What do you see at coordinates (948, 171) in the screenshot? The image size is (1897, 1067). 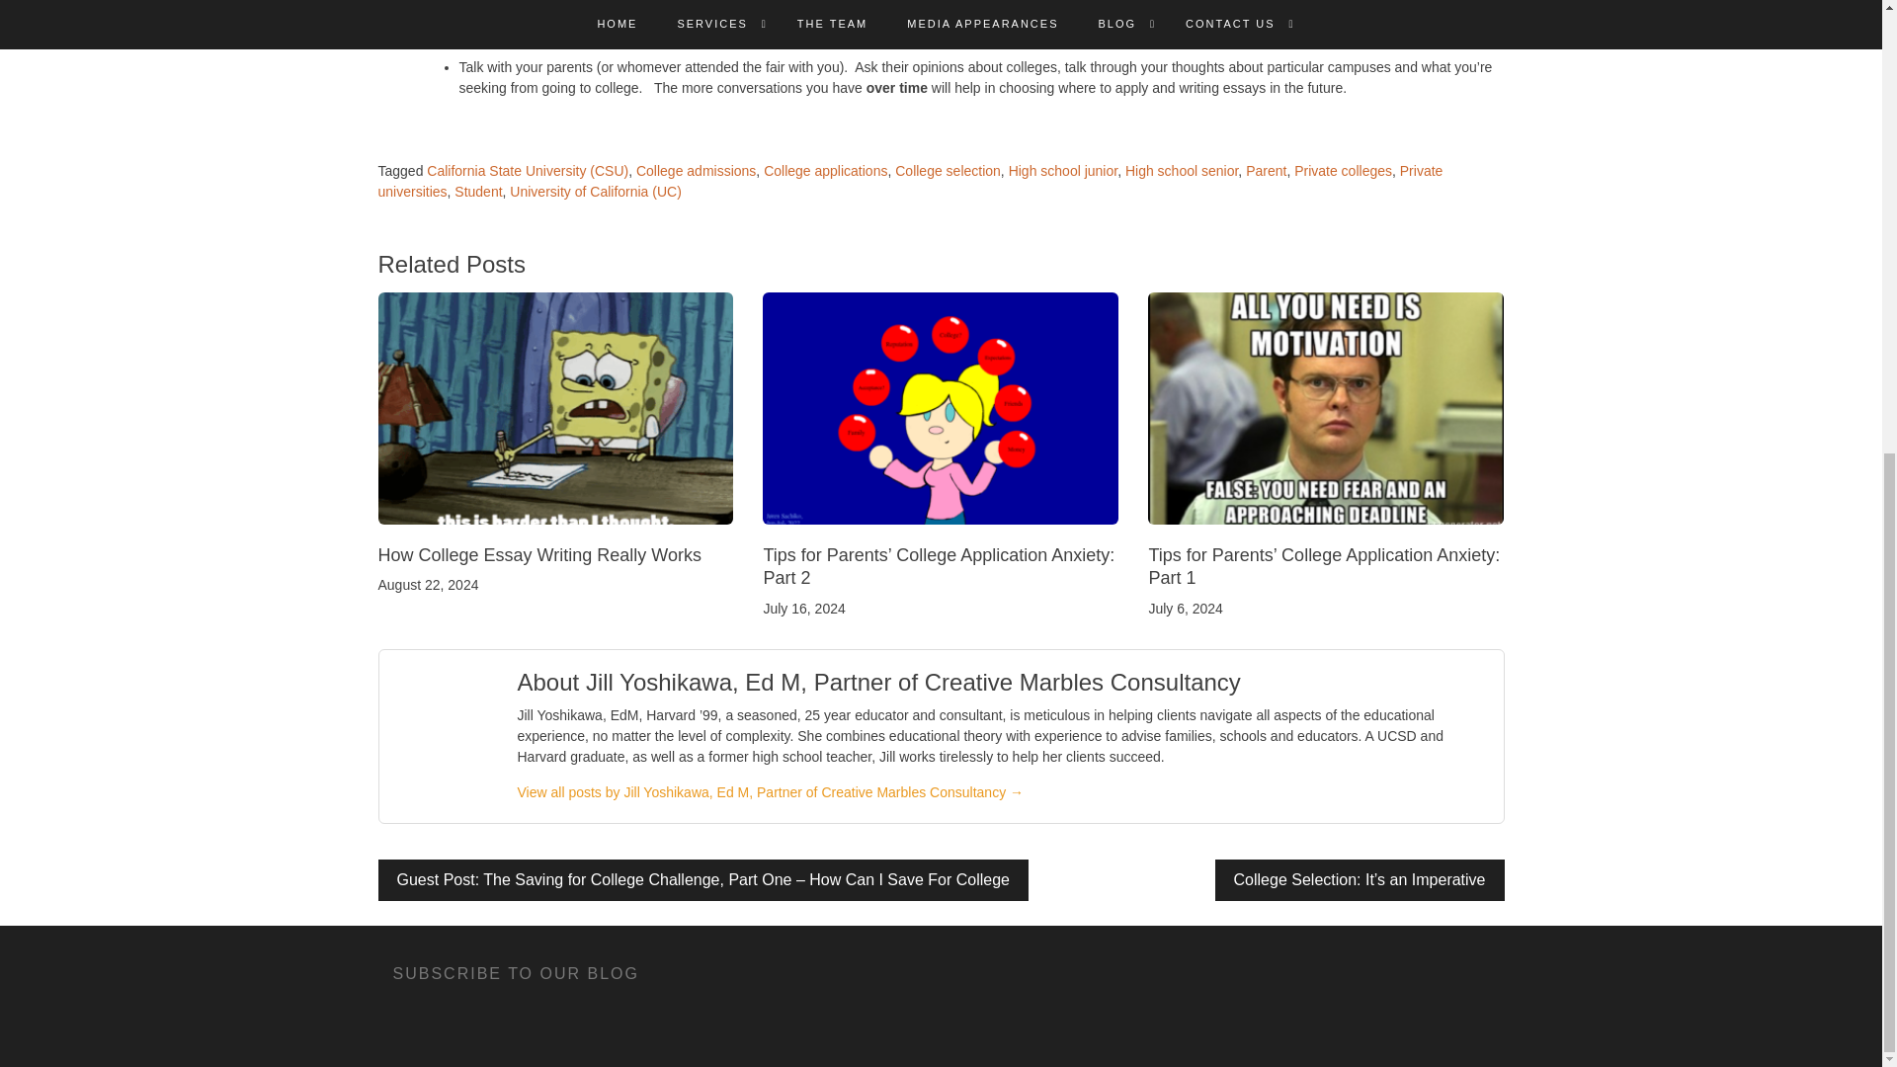 I see `College selection` at bounding box center [948, 171].